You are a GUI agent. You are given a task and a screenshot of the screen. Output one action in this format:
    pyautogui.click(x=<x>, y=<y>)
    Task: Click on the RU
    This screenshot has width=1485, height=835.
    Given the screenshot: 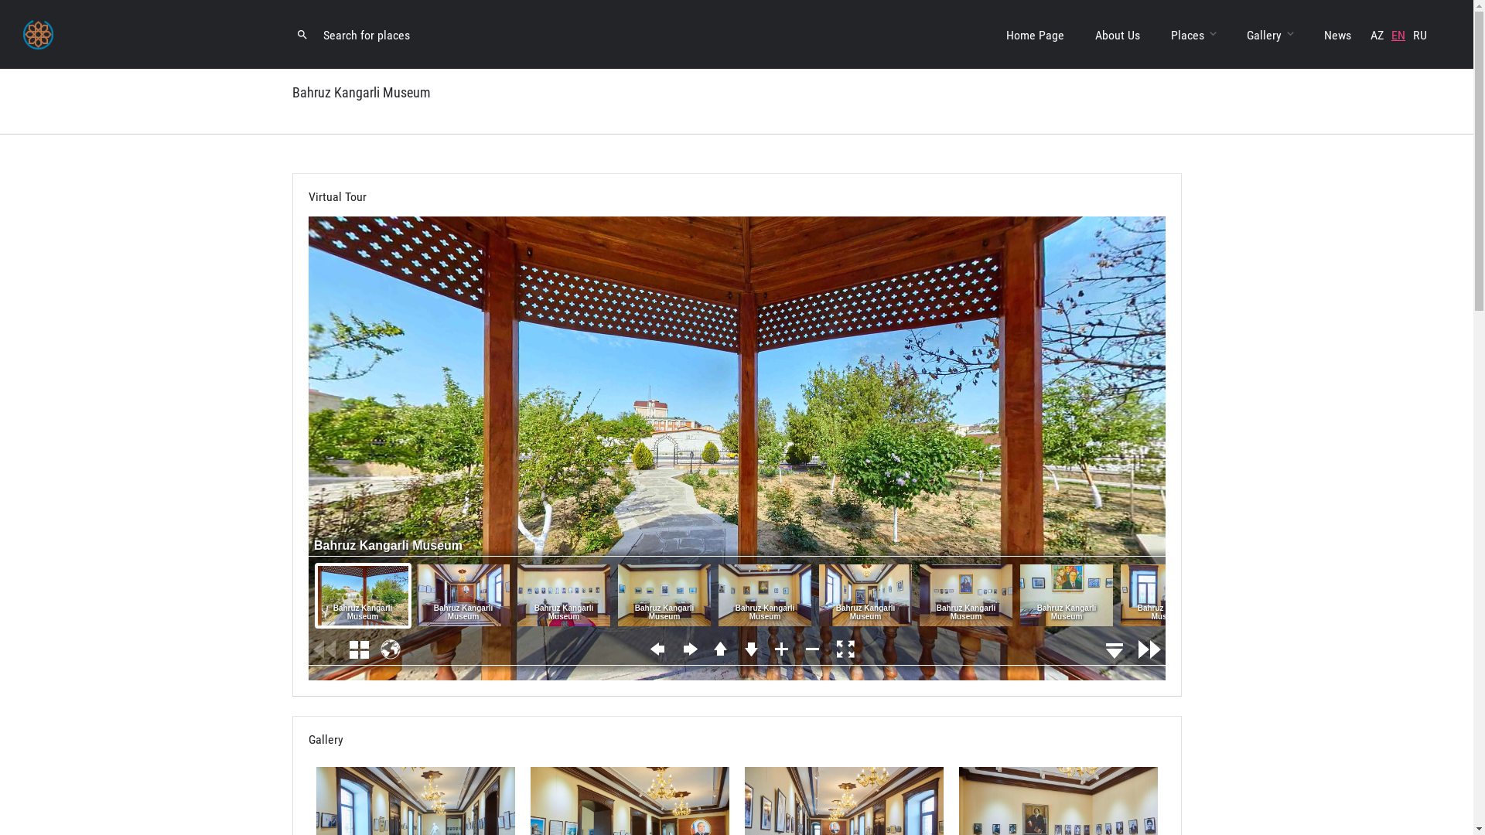 What is the action you would take?
    pyautogui.click(x=1420, y=36)
    